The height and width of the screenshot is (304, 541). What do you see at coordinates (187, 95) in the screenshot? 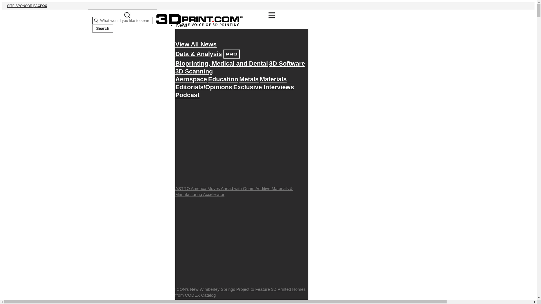
I see `Search` at bounding box center [187, 95].